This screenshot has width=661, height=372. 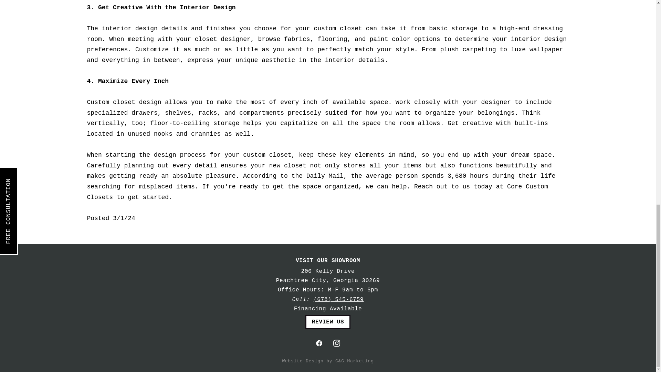 I want to click on Financing Available, so click(x=328, y=309).